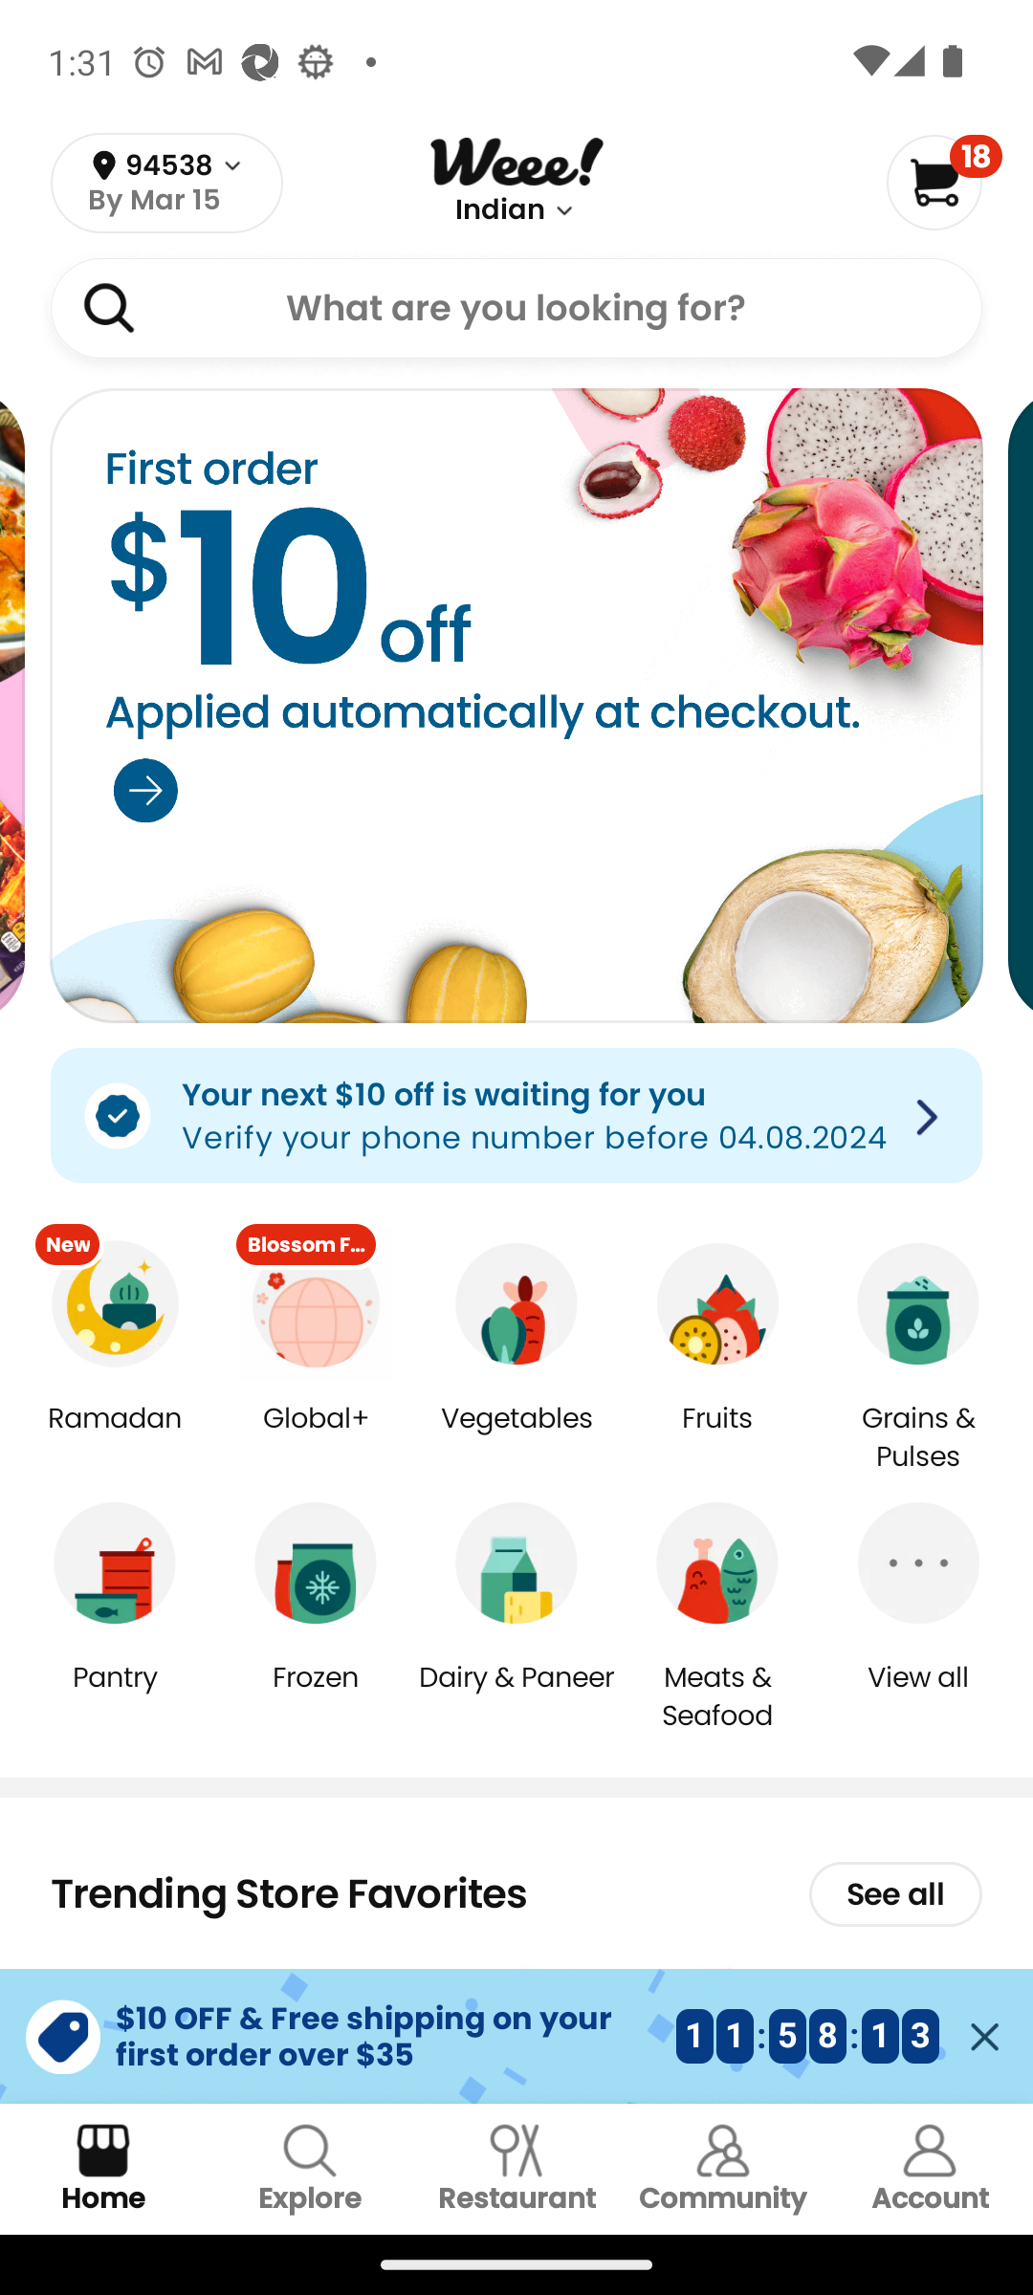 The image size is (1033, 2295). I want to click on Global+, so click(316, 1438).